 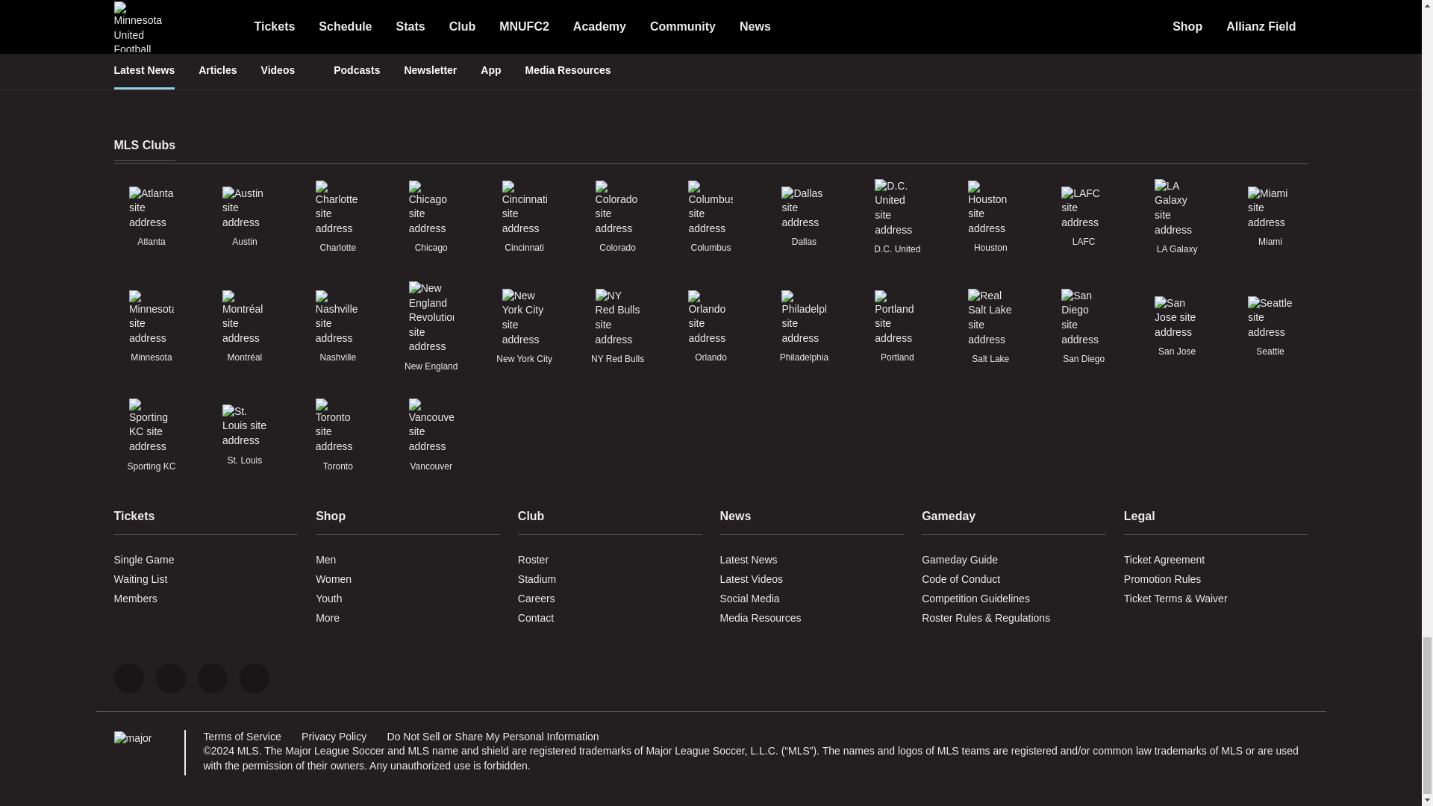 What do you see at coordinates (876, 66) in the screenshot?
I see `Gand Casino Mille Lacs Hinckley` at bounding box center [876, 66].